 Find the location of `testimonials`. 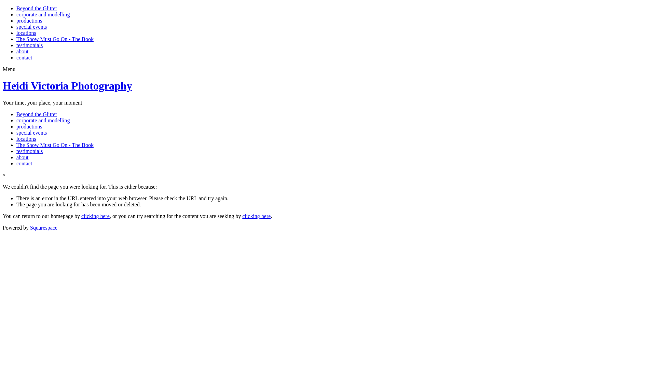

testimonials is located at coordinates (29, 151).